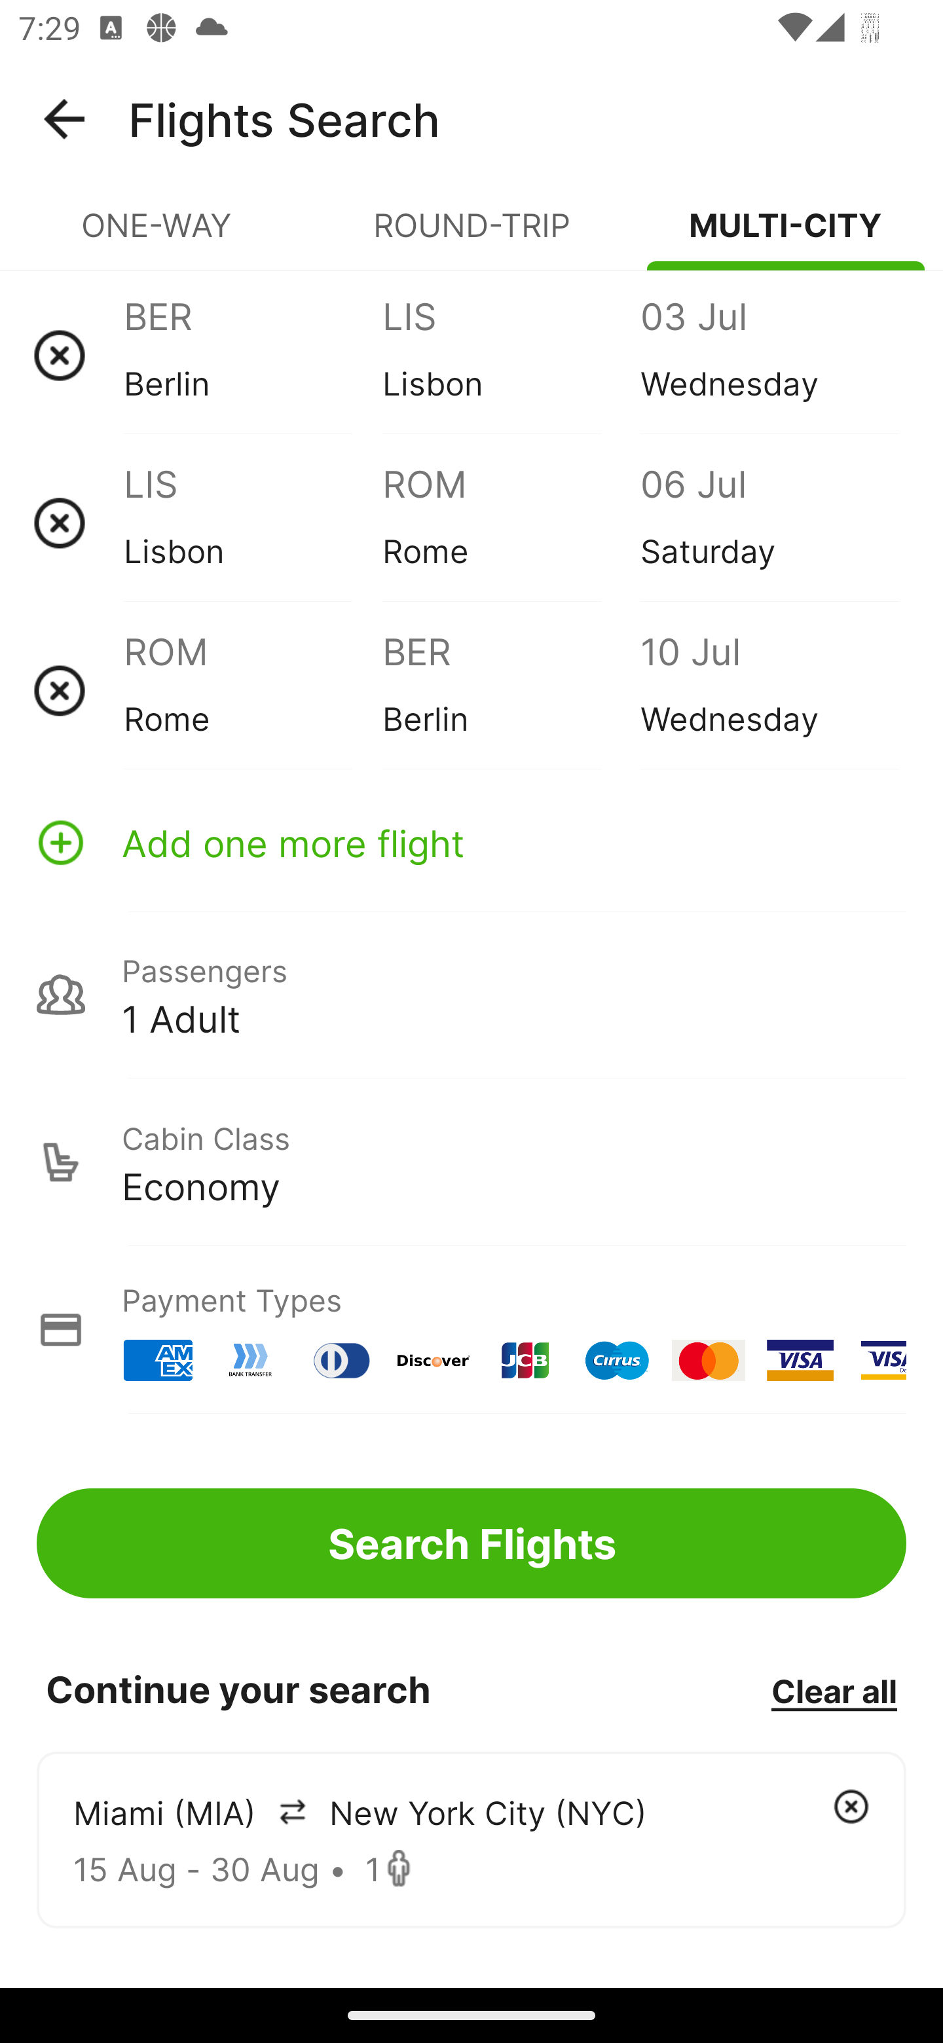 The image size is (943, 2043). What do you see at coordinates (511, 690) in the screenshot?
I see `BER Berlin` at bounding box center [511, 690].